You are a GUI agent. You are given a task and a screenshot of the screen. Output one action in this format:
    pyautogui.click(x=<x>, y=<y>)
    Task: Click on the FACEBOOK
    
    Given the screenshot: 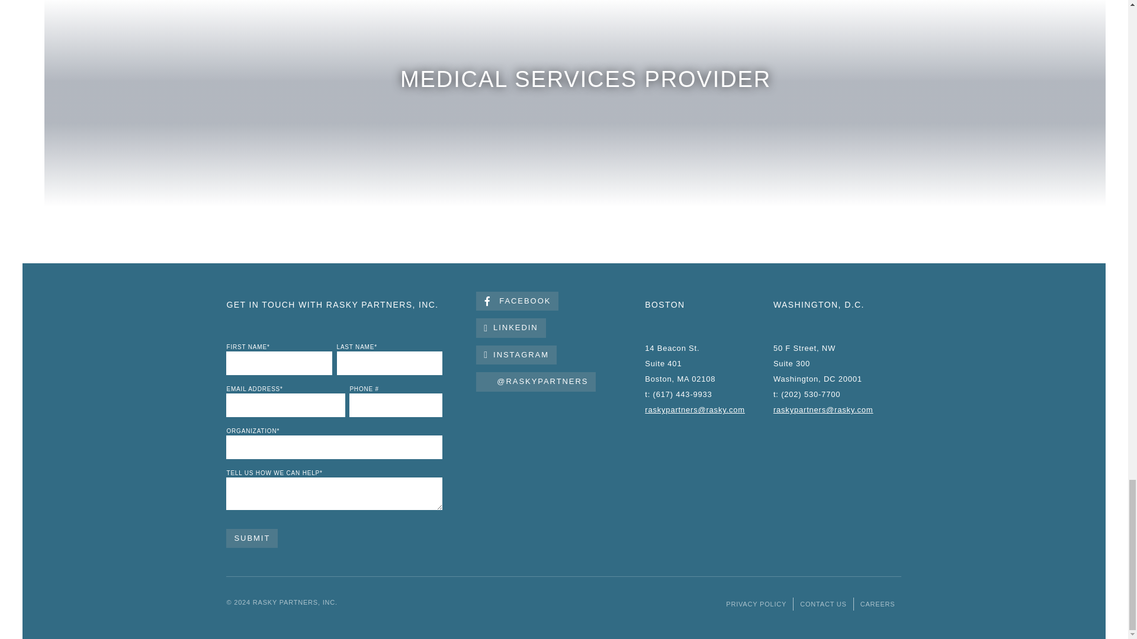 What is the action you would take?
    pyautogui.click(x=517, y=301)
    